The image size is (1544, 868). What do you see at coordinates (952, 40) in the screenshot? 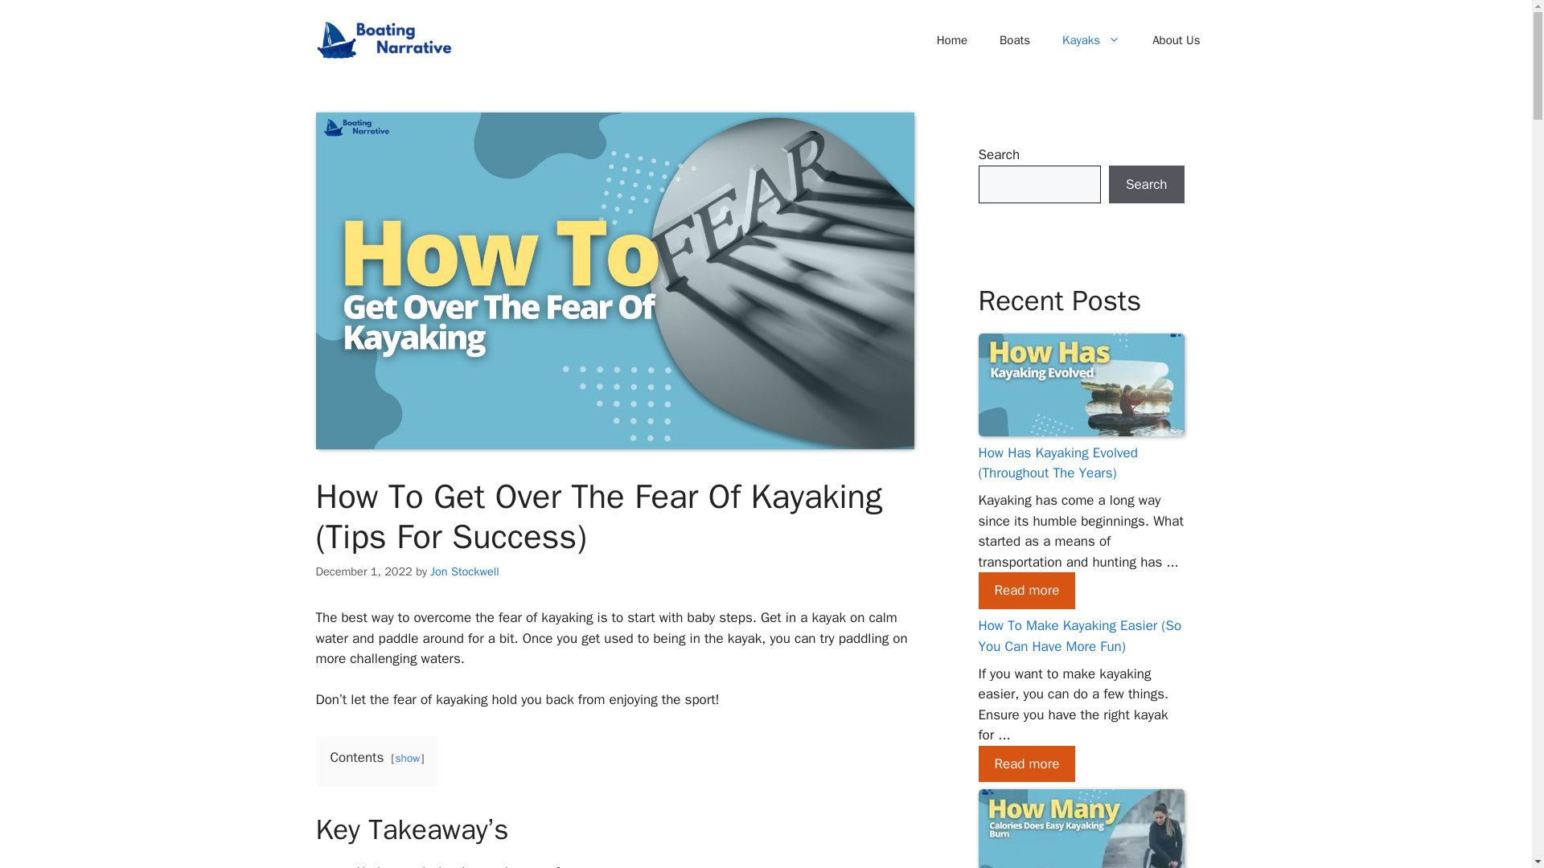
I see `Home` at bounding box center [952, 40].